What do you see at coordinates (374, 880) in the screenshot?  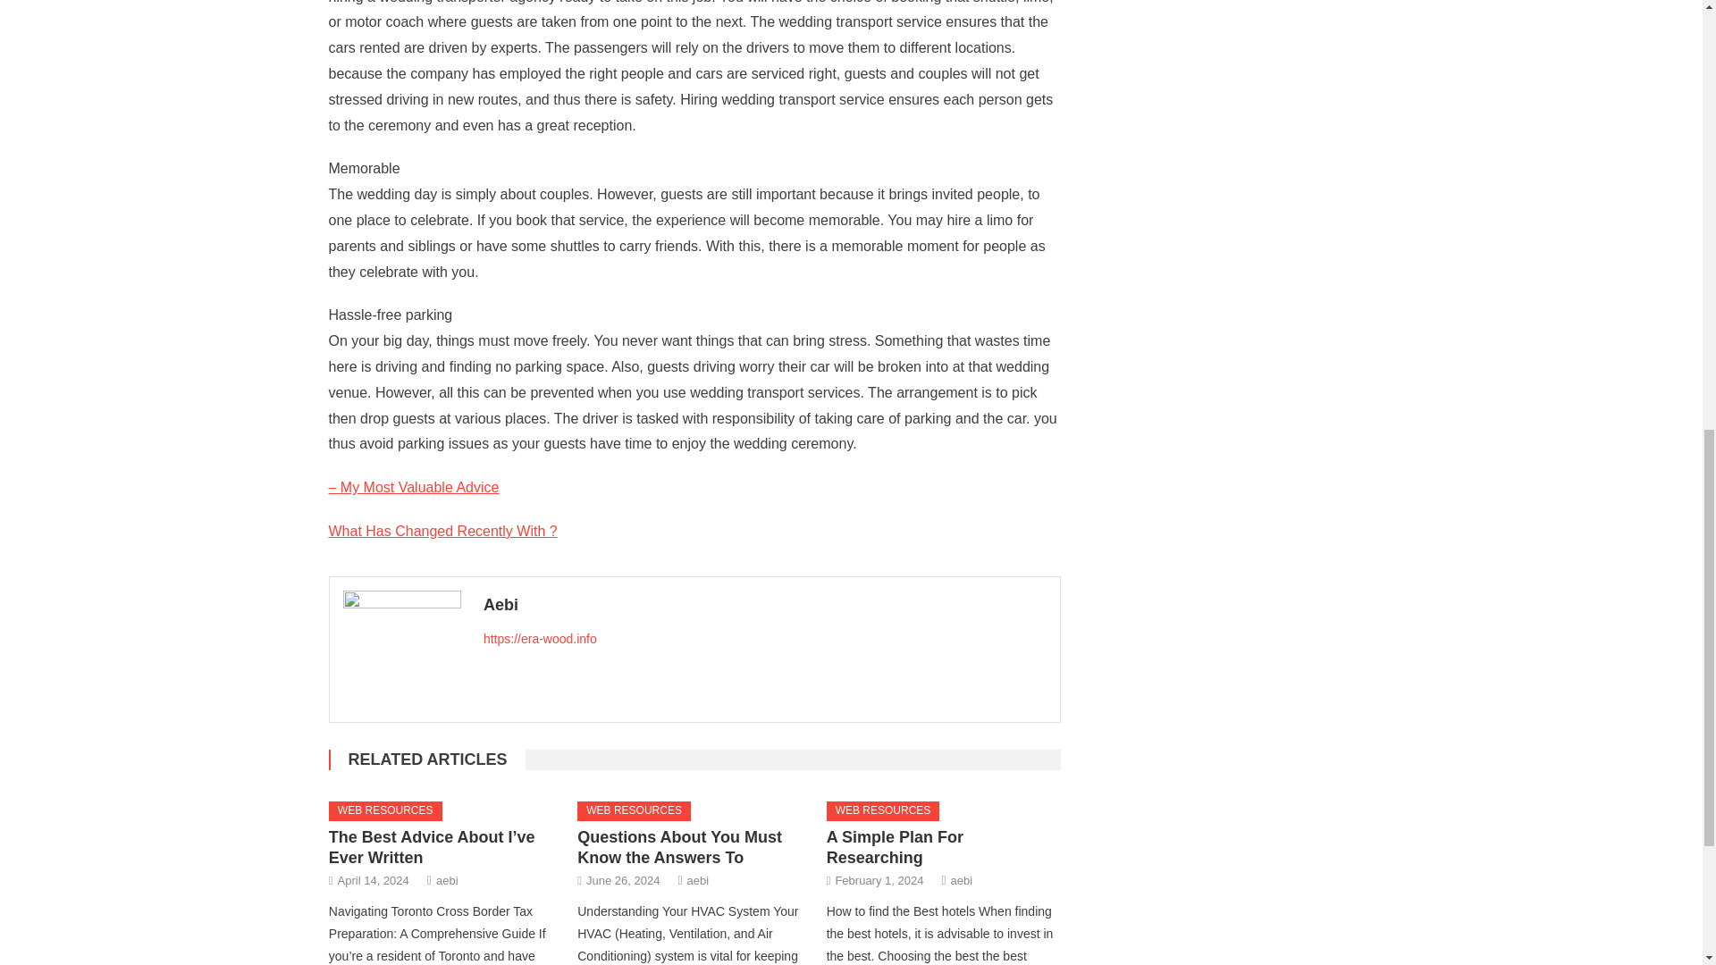 I see `April 14, 2024` at bounding box center [374, 880].